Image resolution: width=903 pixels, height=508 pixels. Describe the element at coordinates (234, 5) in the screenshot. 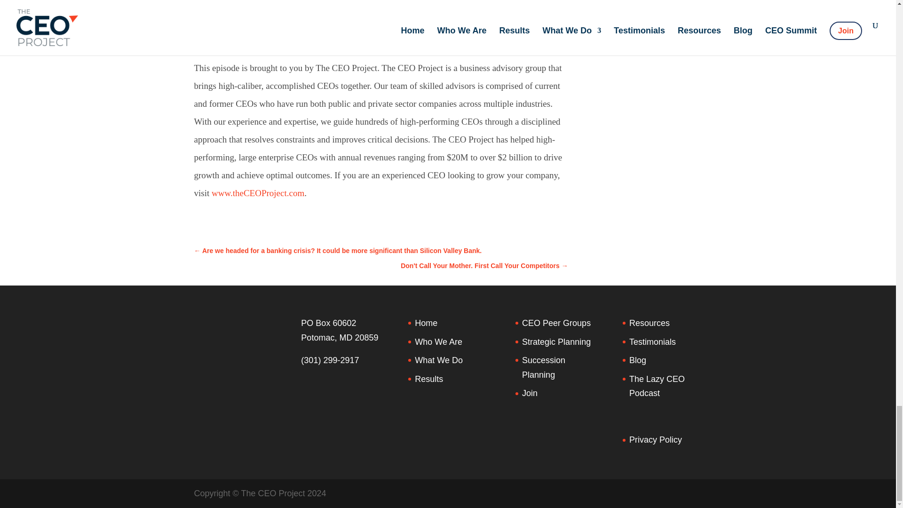

I see `The CEO Project` at that location.